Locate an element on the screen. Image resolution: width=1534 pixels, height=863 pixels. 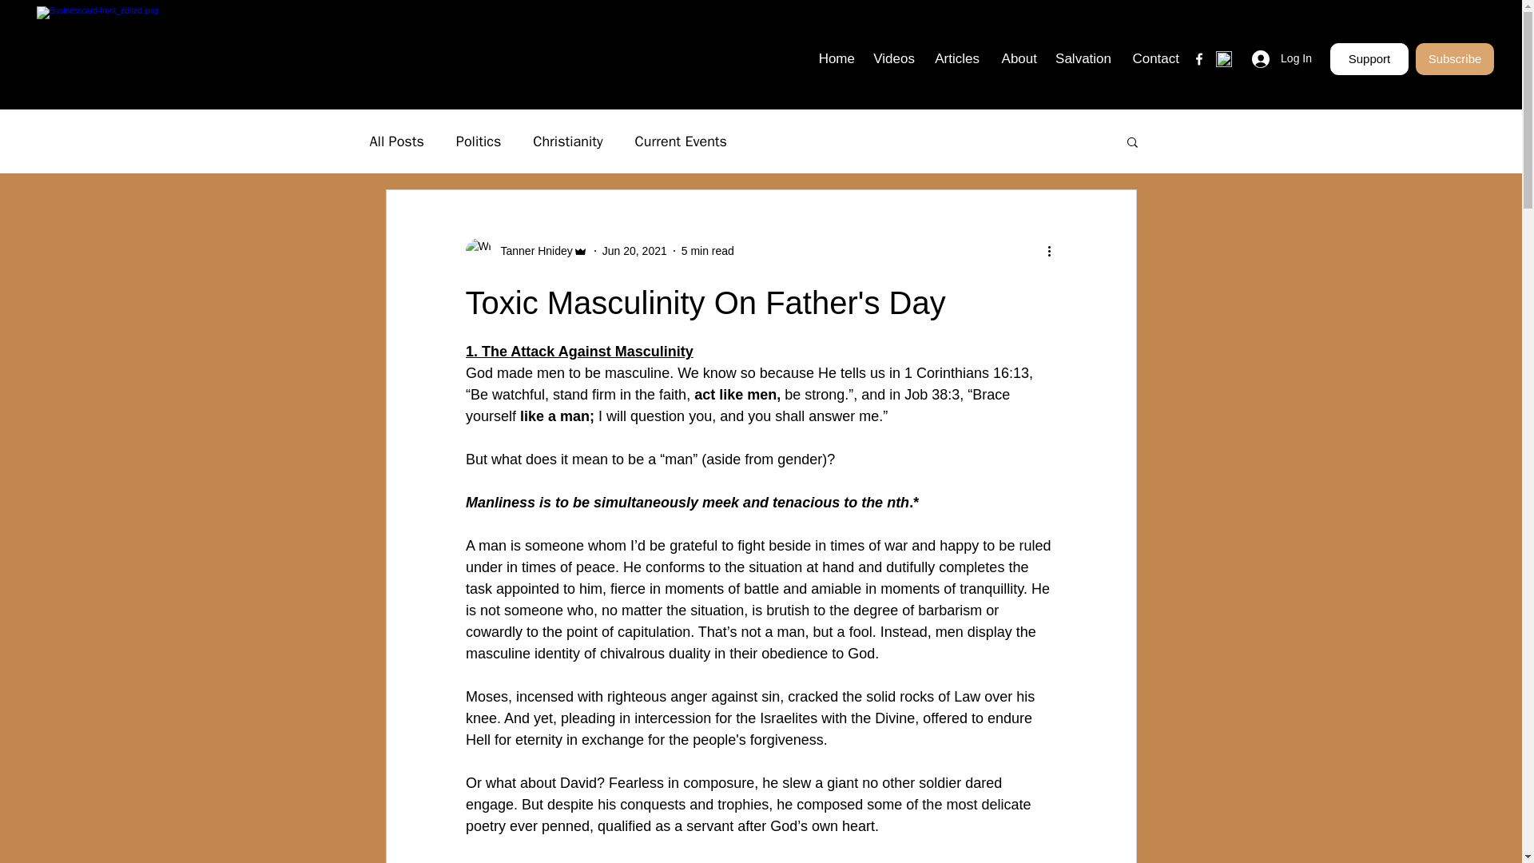
Home is located at coordinates (834, 59).